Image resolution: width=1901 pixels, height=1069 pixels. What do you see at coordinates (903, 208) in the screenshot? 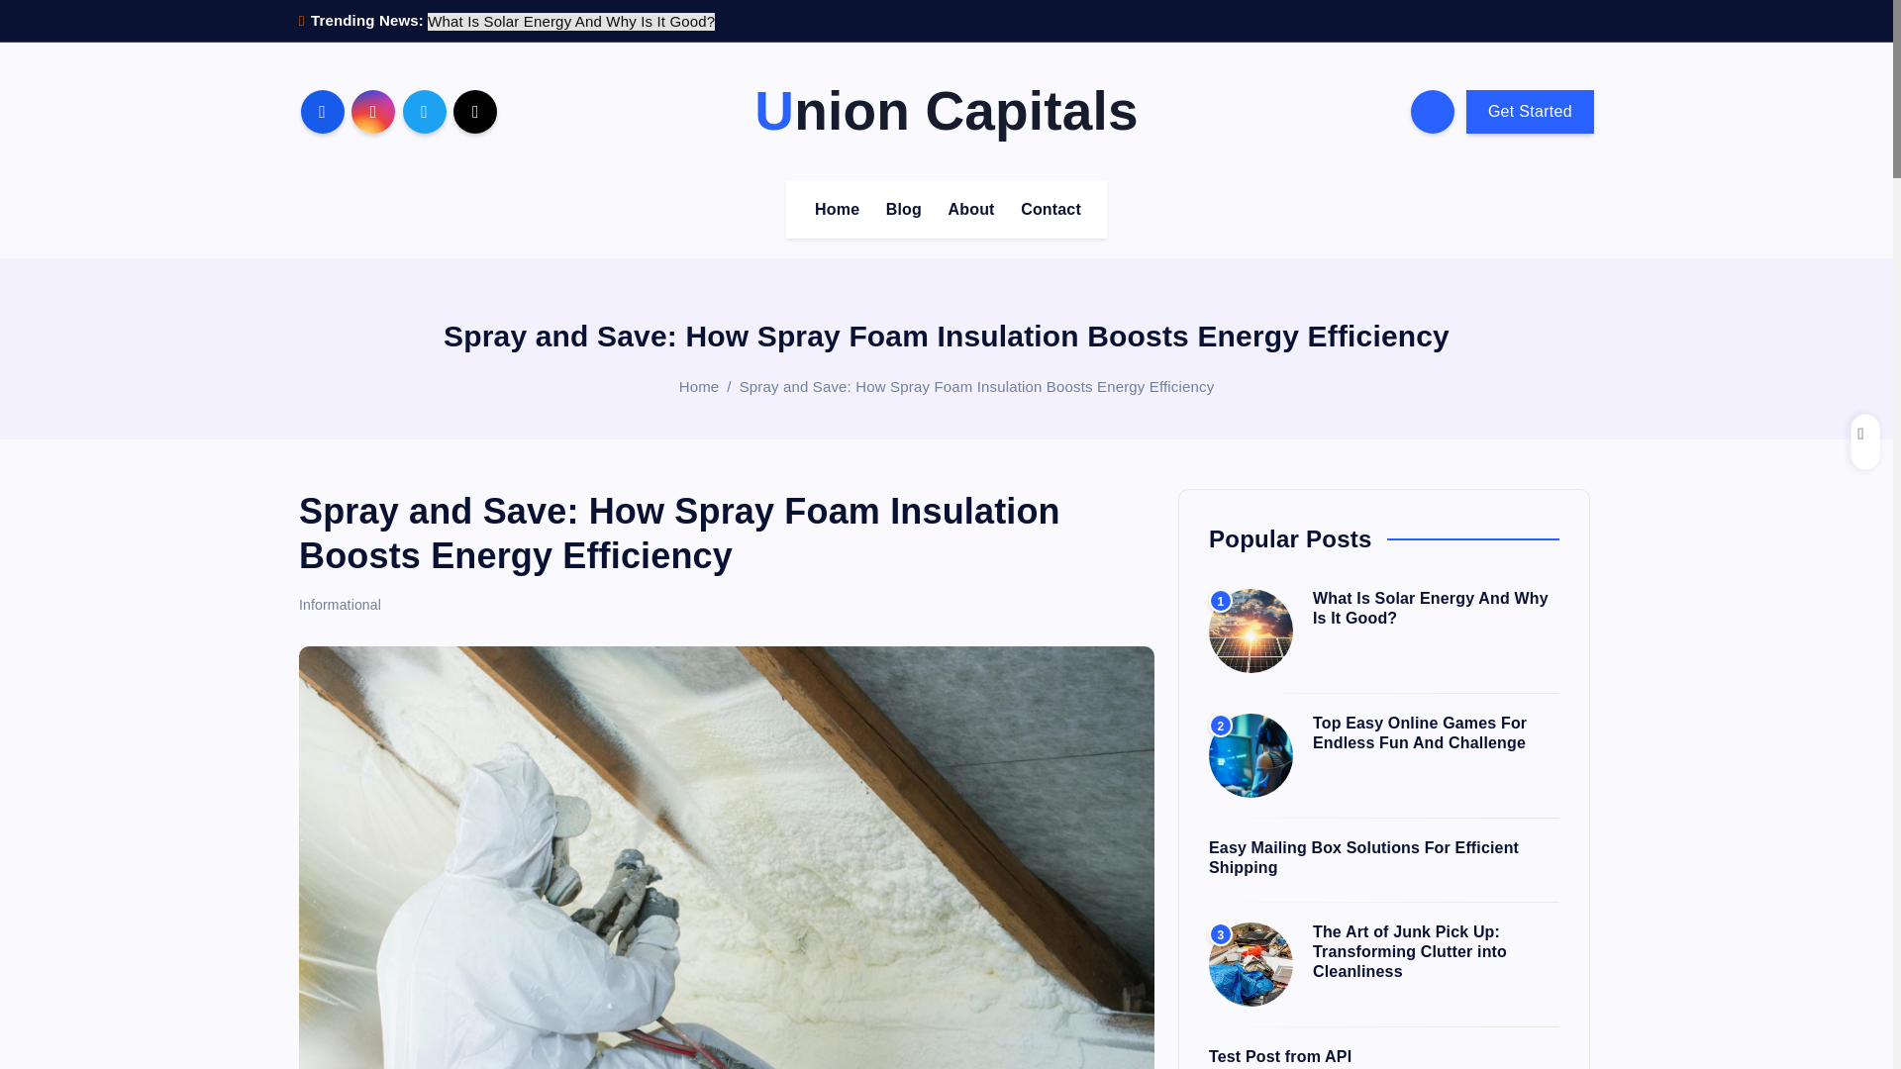
I see `Blog` at bounding box center [903, 208].